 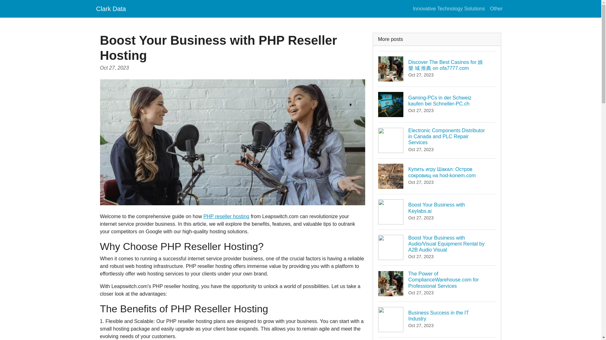 I want to click on Clark Data, so click(x=449, y=8).